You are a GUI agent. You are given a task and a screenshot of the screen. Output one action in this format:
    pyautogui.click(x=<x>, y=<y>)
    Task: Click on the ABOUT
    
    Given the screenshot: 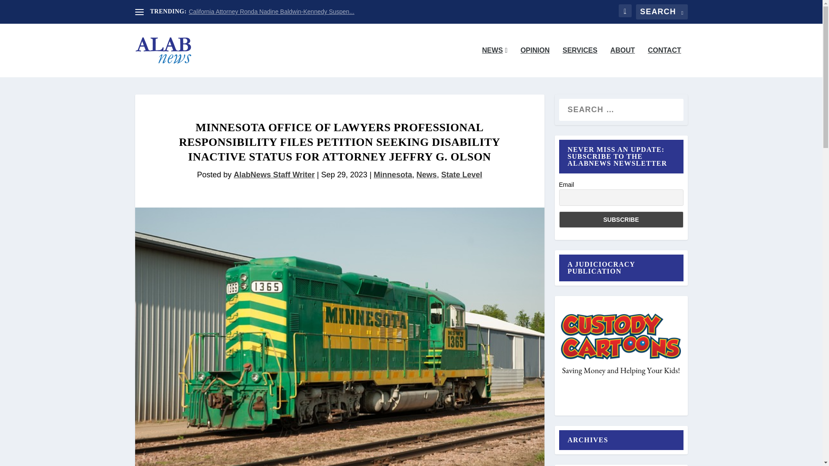 What is the action you would take?
    pyautogui.click(x=623, y=62)
    